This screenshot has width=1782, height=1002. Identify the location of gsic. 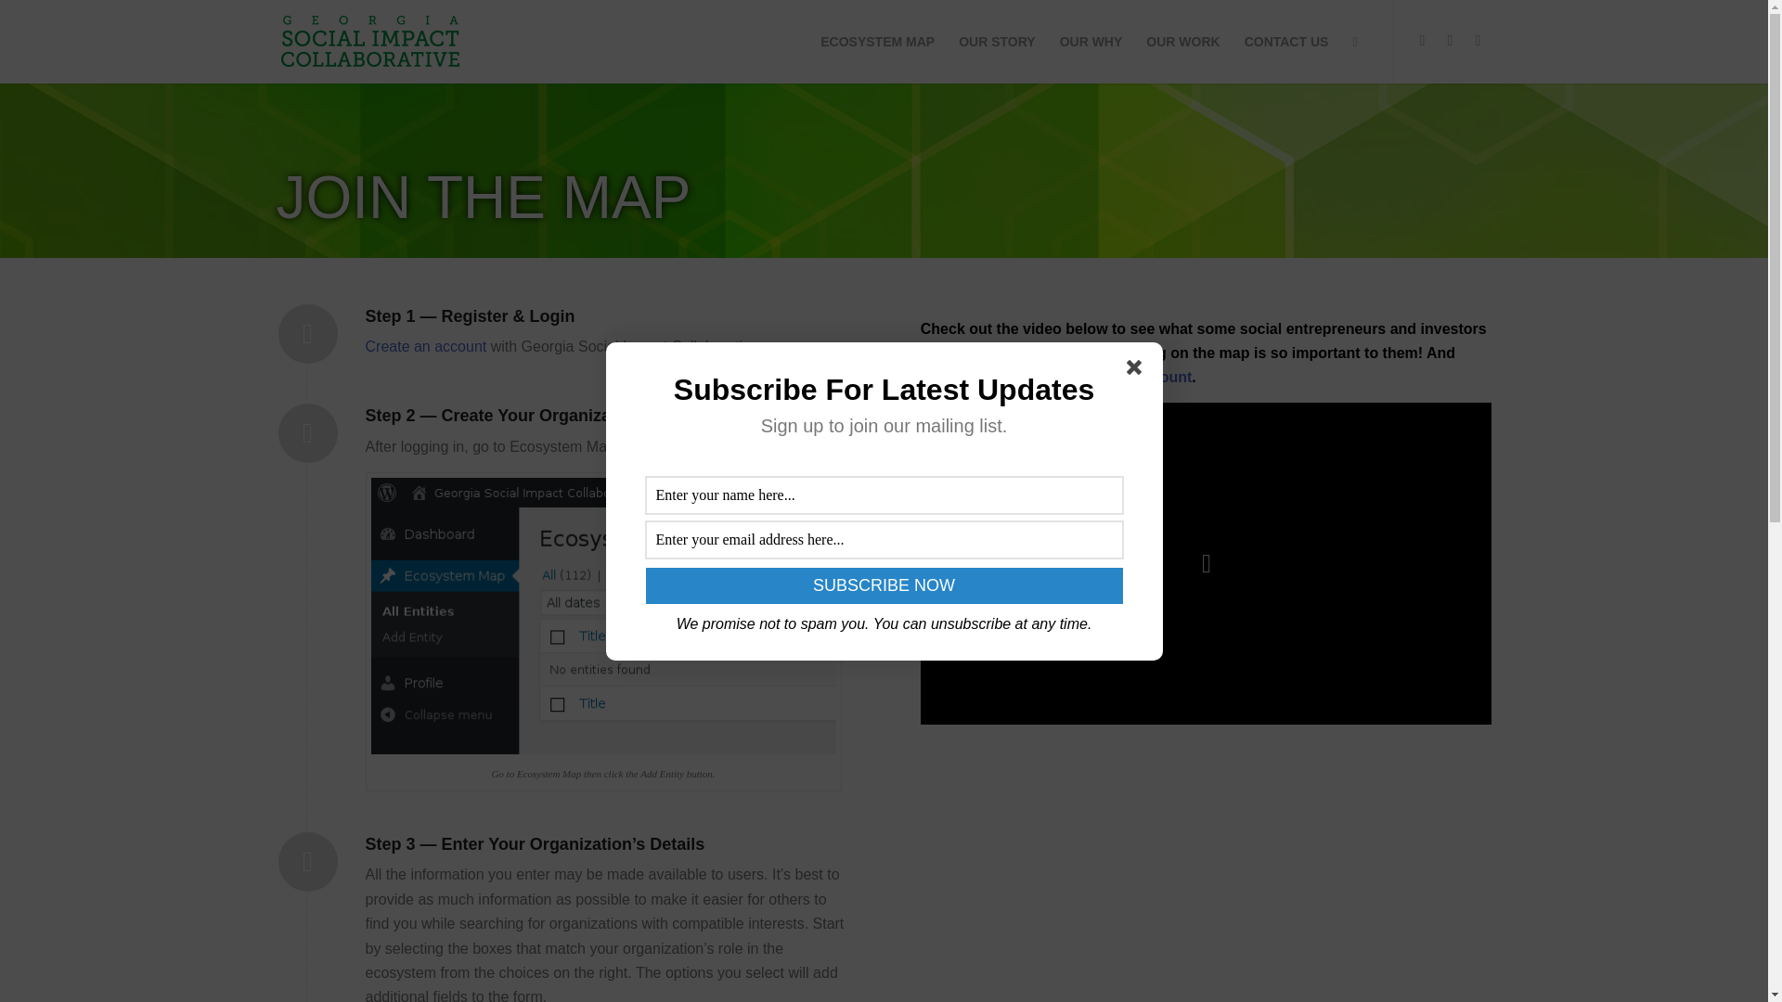
(368, 41).